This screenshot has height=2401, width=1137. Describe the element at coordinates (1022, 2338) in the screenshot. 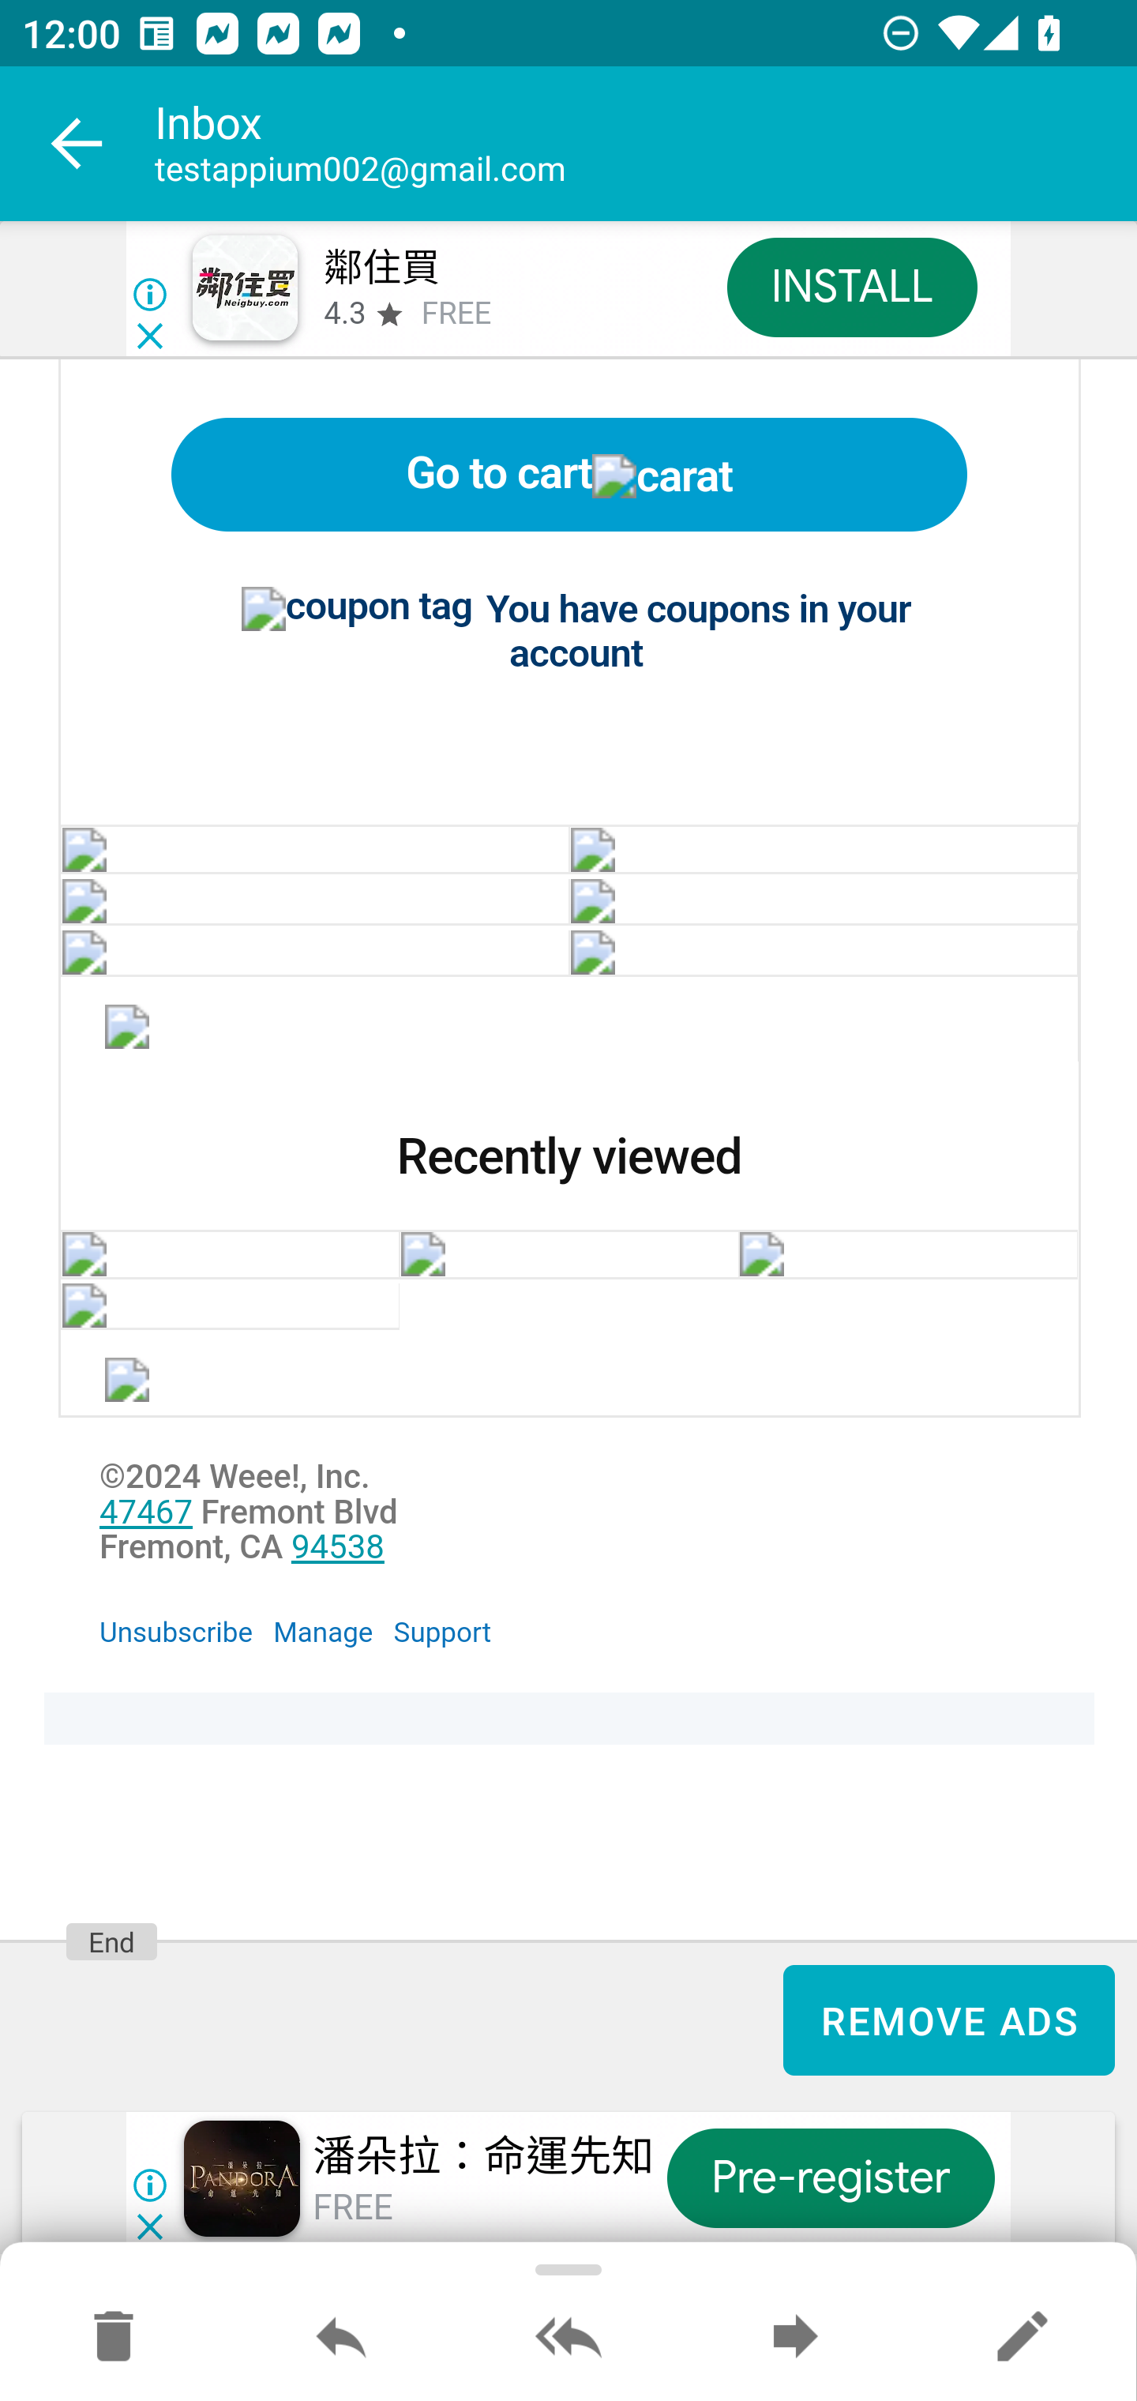

I see `Reply as new` at that location.